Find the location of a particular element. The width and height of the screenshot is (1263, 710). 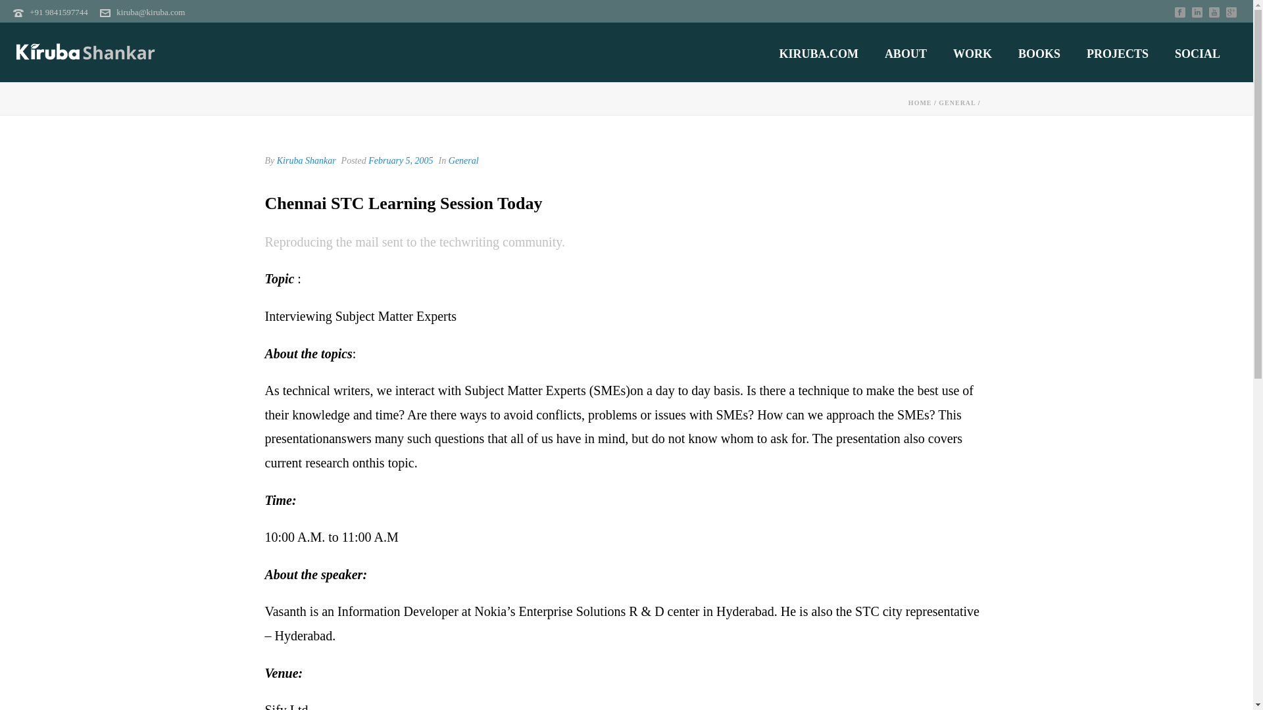

ABOUT is located at coordinates (905, 54).